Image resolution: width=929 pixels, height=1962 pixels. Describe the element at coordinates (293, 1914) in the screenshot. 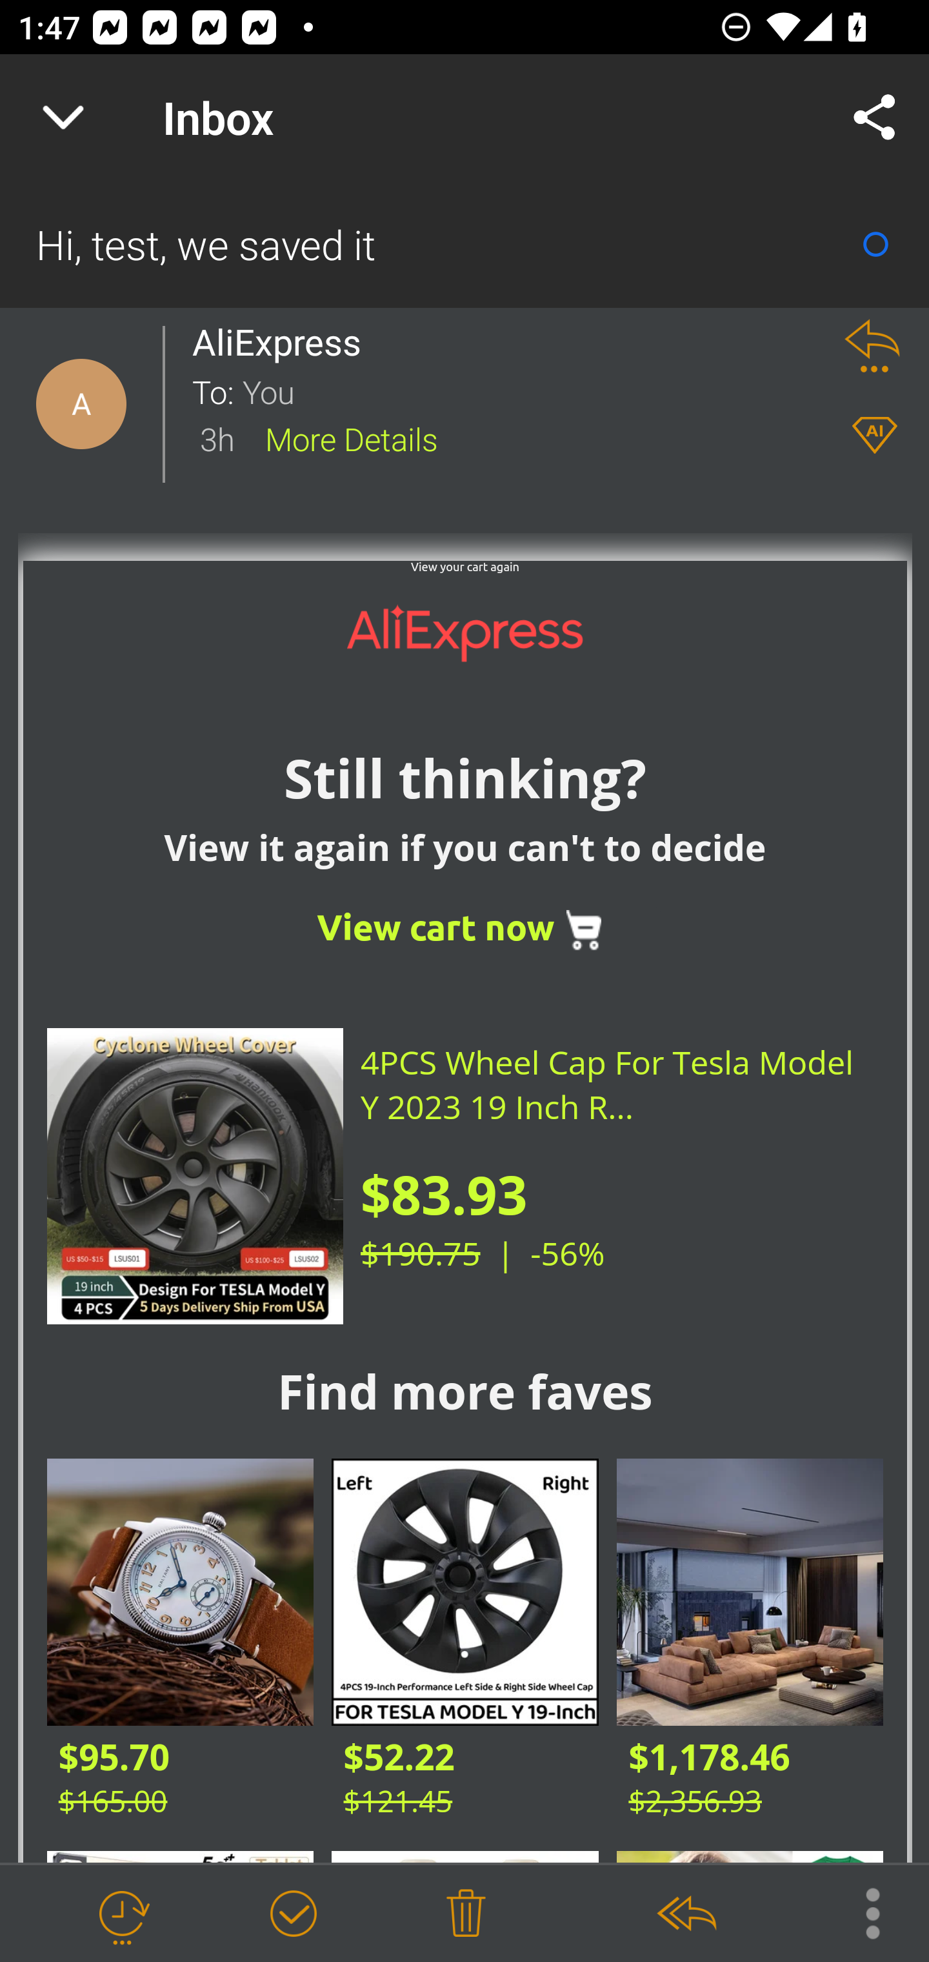

I see `Mark as Done` at that location.